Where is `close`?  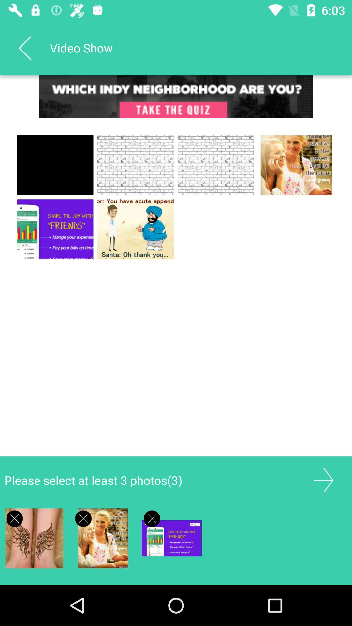 close is located at coordinates (14, 518).